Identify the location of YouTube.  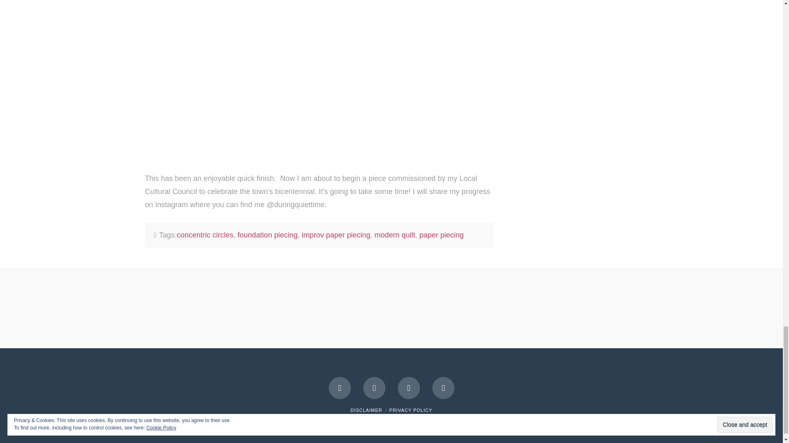
(408, 388).